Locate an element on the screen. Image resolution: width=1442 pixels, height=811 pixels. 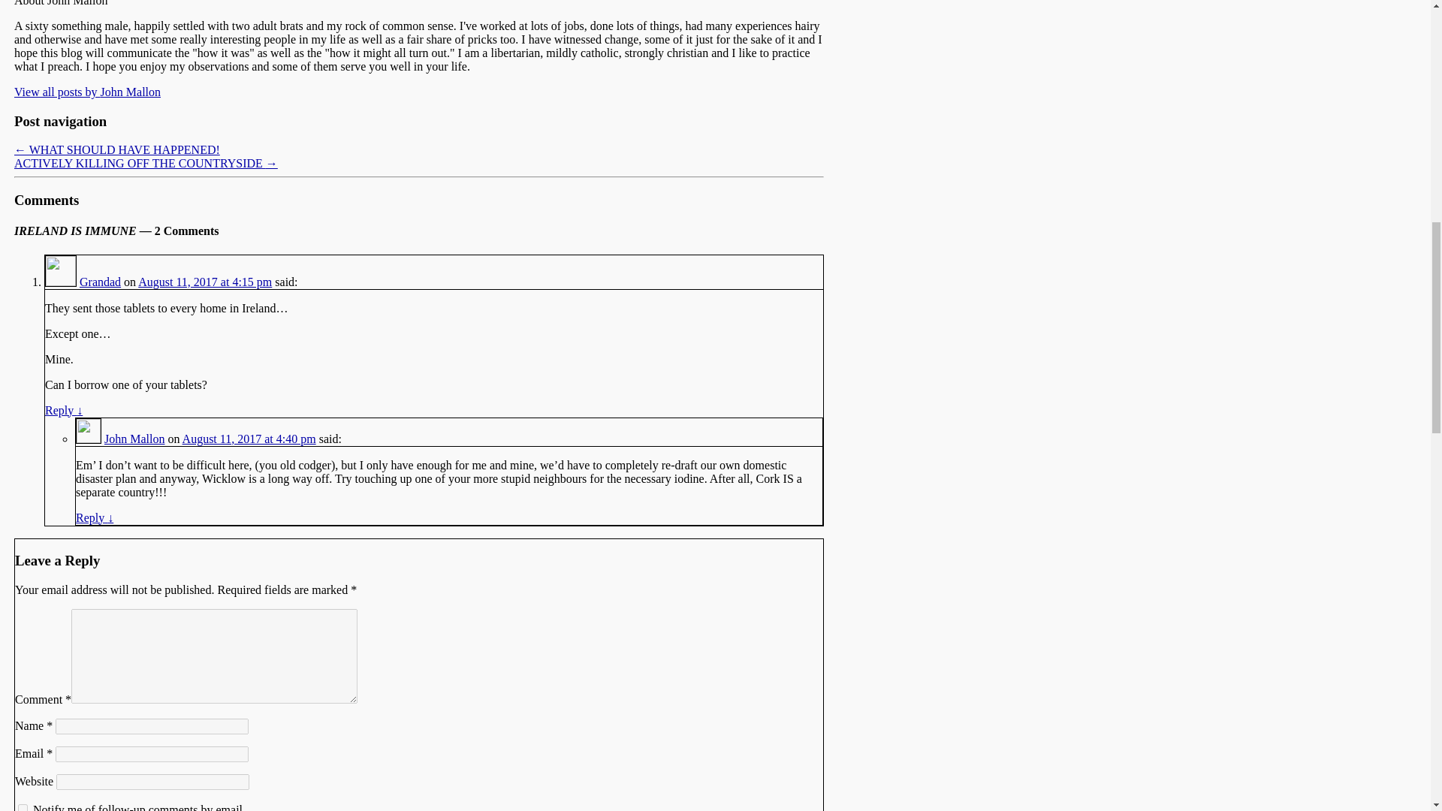
August 11, 2017 at 4:15 pm is located at coordinates (205, 282).